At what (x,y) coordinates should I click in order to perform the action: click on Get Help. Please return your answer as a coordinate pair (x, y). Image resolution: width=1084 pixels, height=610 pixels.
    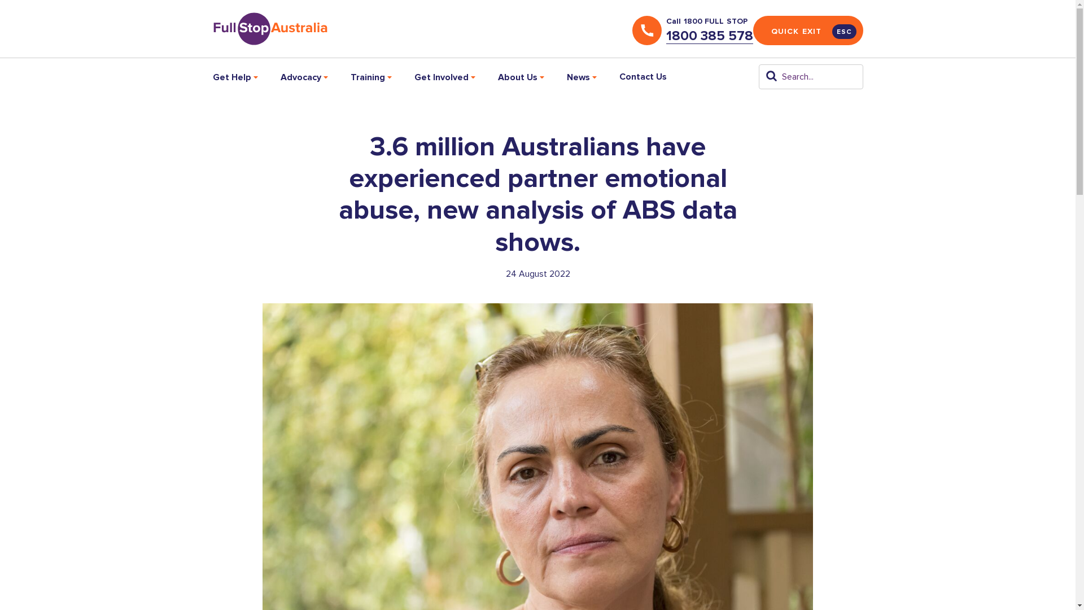
    Looking at the image, I should click on (241, 77).